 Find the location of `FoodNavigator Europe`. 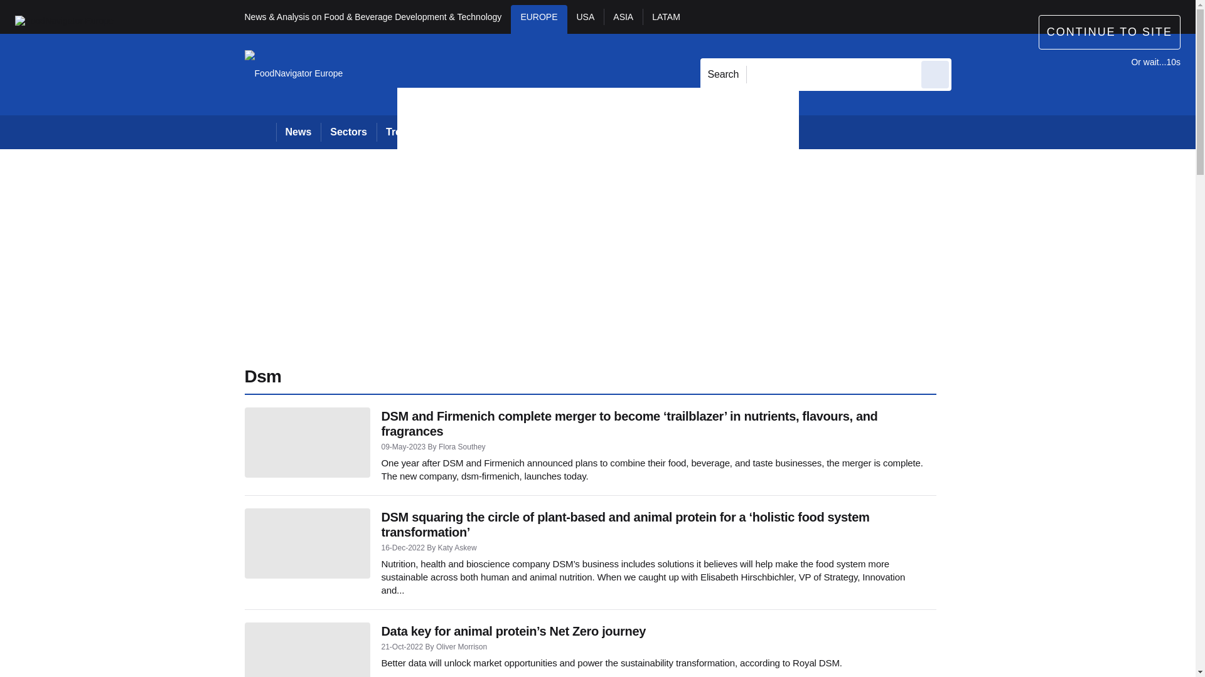

FoodNavigator Europe is located at coordinates (64, 19).